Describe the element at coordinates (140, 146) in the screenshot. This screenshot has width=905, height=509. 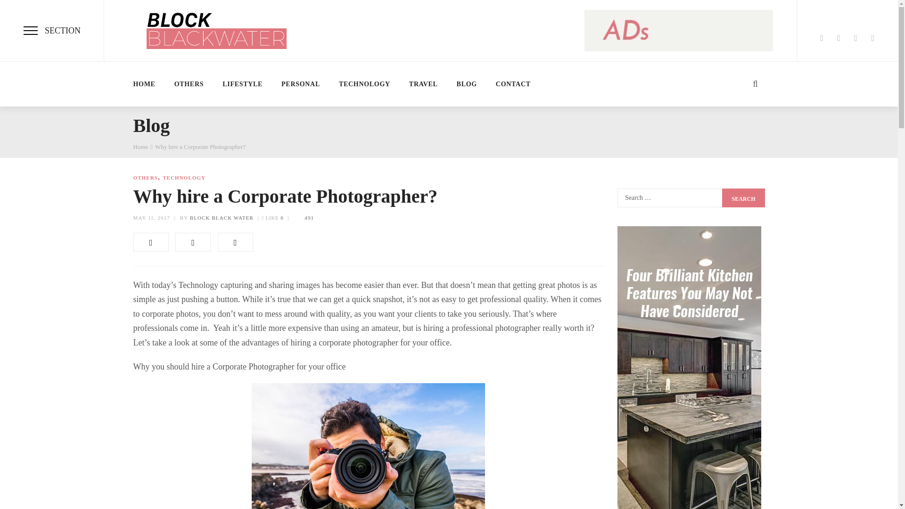
I see `Home` at that location.